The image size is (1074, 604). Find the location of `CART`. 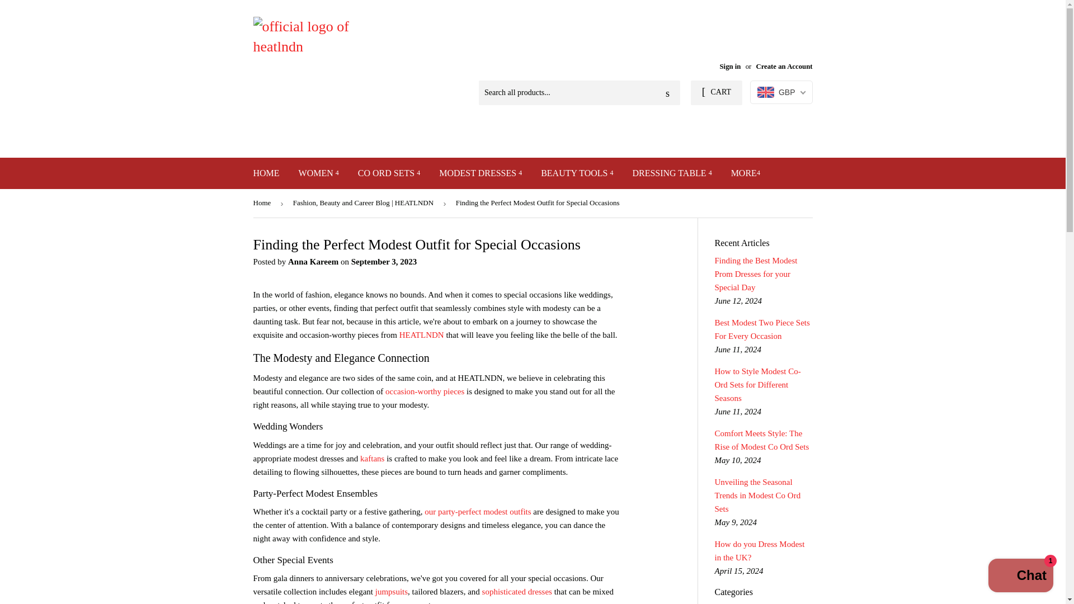

CART is located at coordinates (716, 92).